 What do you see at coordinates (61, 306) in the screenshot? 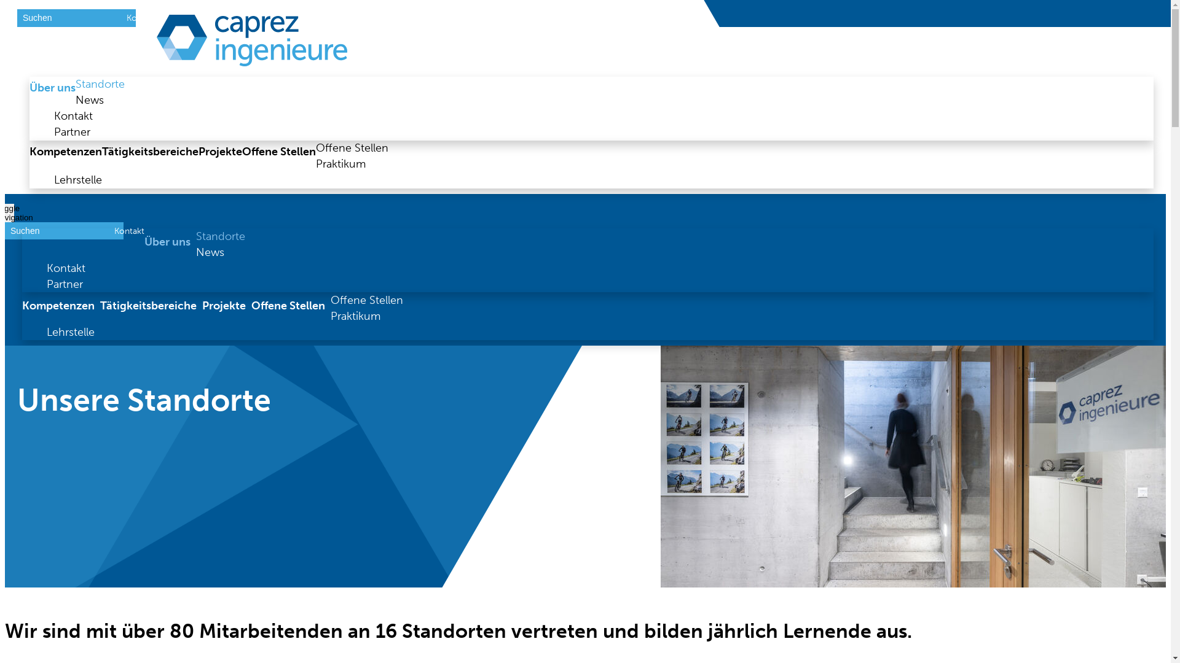
I see `Kompetenzen` at bounding box center [61, 306].